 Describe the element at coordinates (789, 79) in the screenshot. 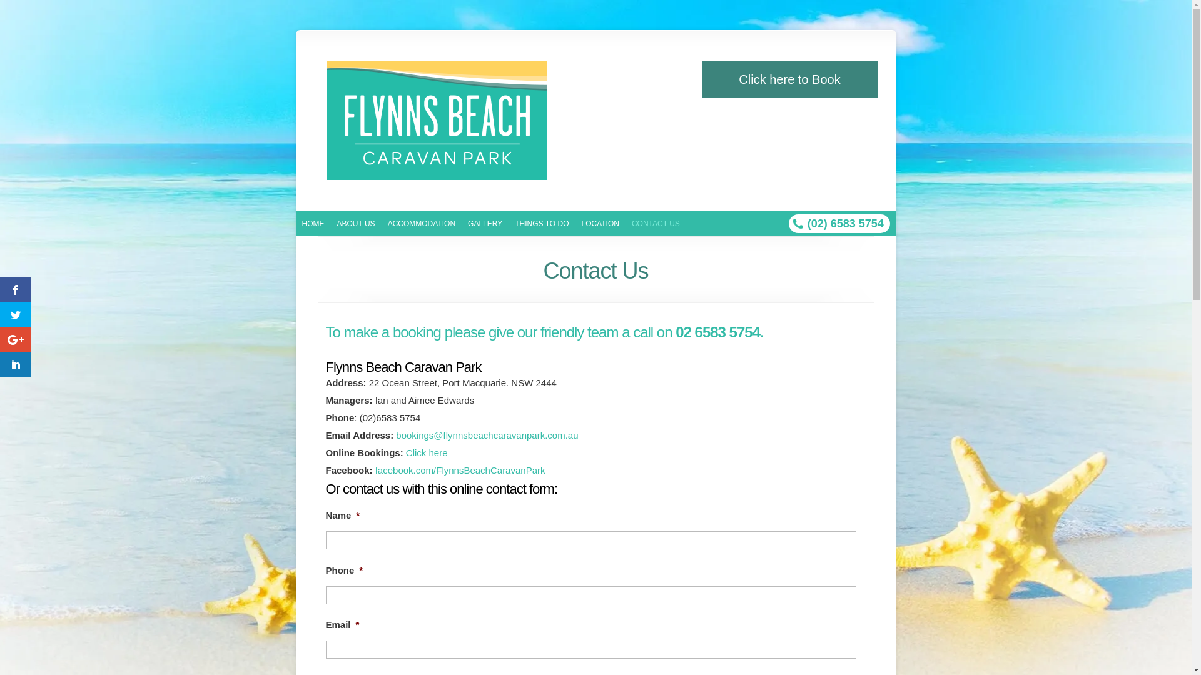

I see `Click here to Book` at that location.